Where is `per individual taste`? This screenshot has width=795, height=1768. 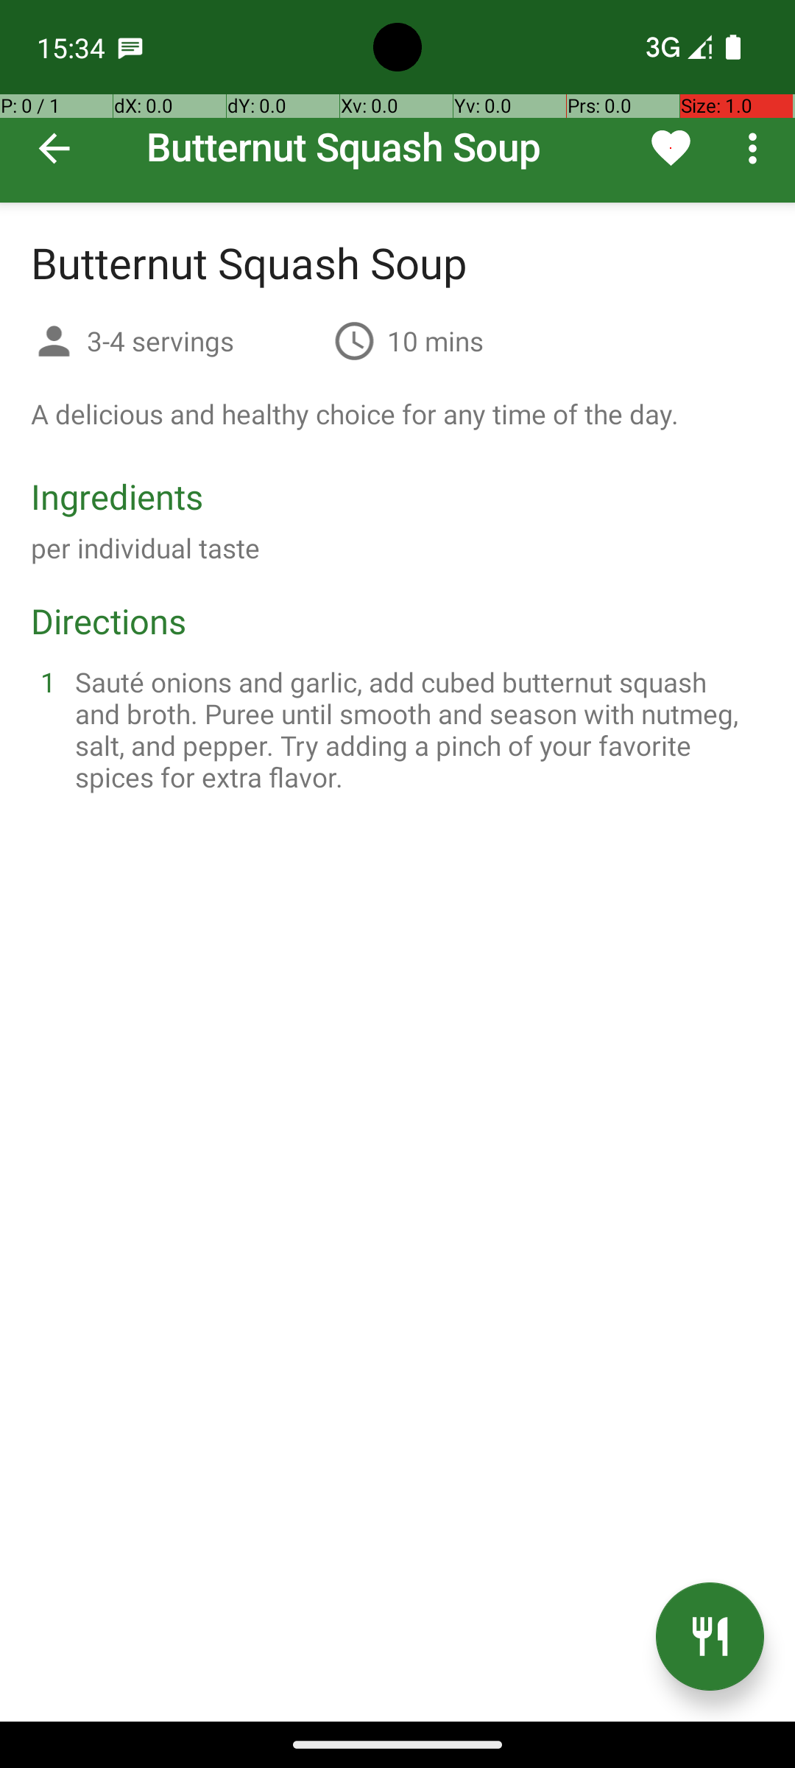 per individual taste is located at coordinates (146, 548).